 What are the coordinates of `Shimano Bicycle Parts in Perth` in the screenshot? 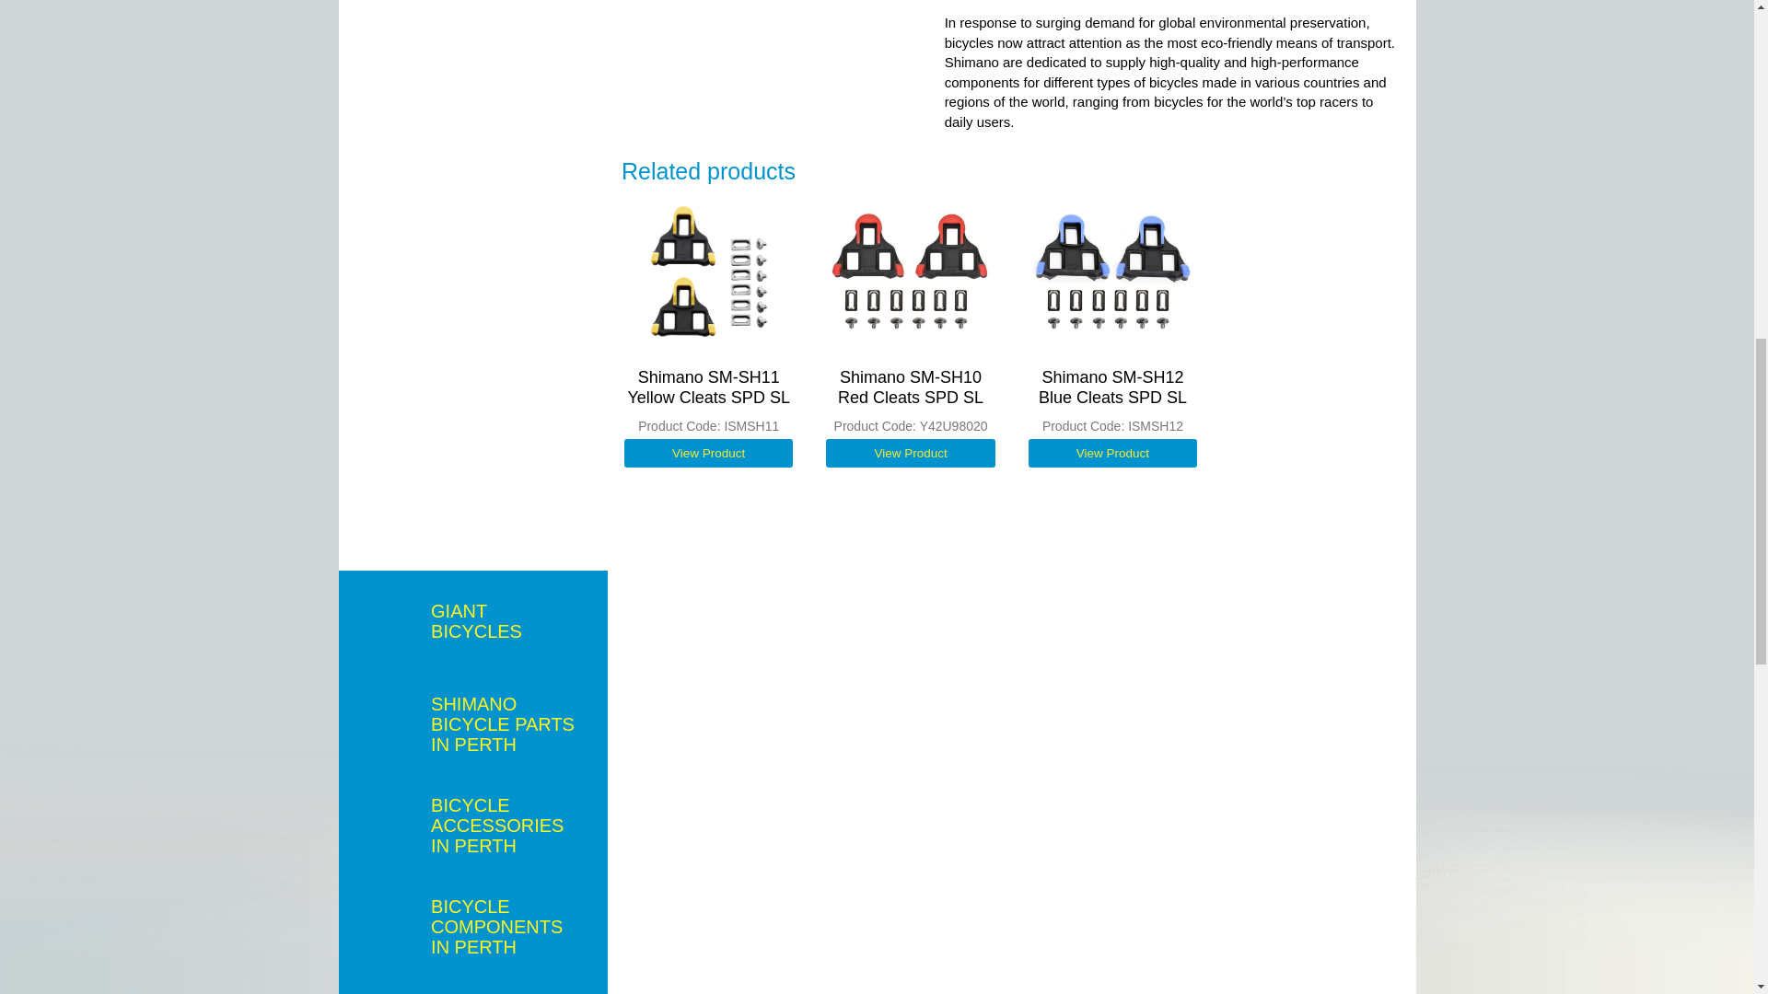 It's located at (473, 722).